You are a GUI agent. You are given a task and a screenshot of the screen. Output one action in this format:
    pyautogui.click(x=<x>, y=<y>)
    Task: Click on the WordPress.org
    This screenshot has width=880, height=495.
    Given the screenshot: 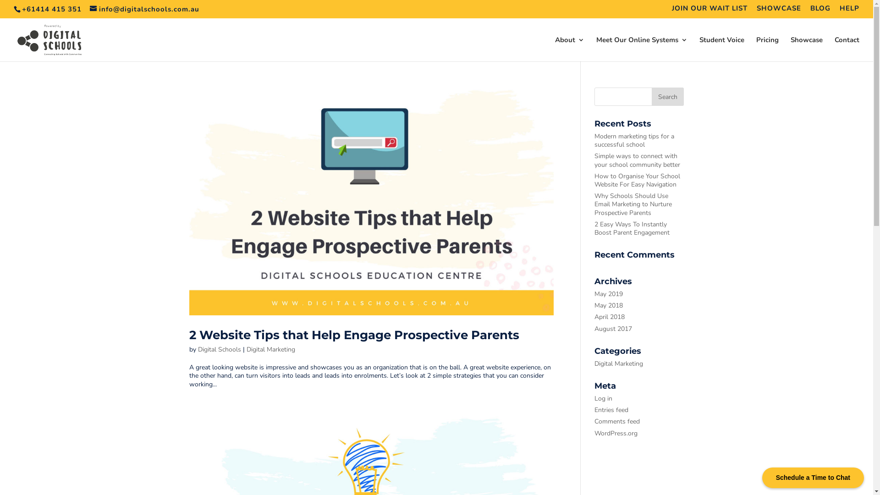 What is the action you would take?
    pyautogui.click(x=616, y=434)
    